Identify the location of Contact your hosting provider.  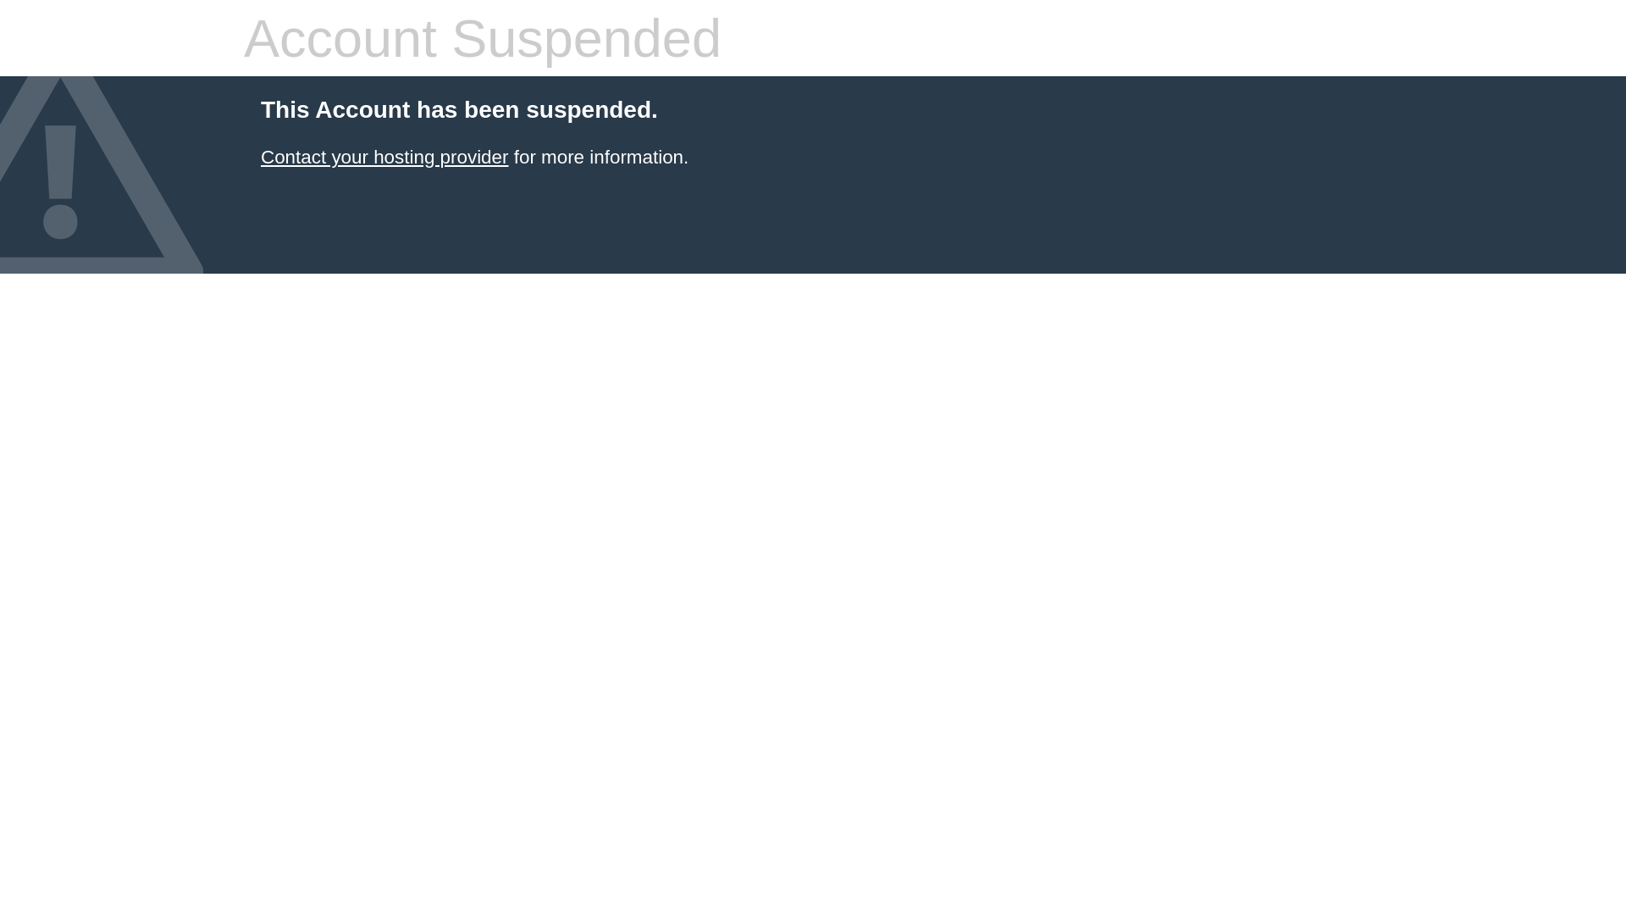
(384, 158).